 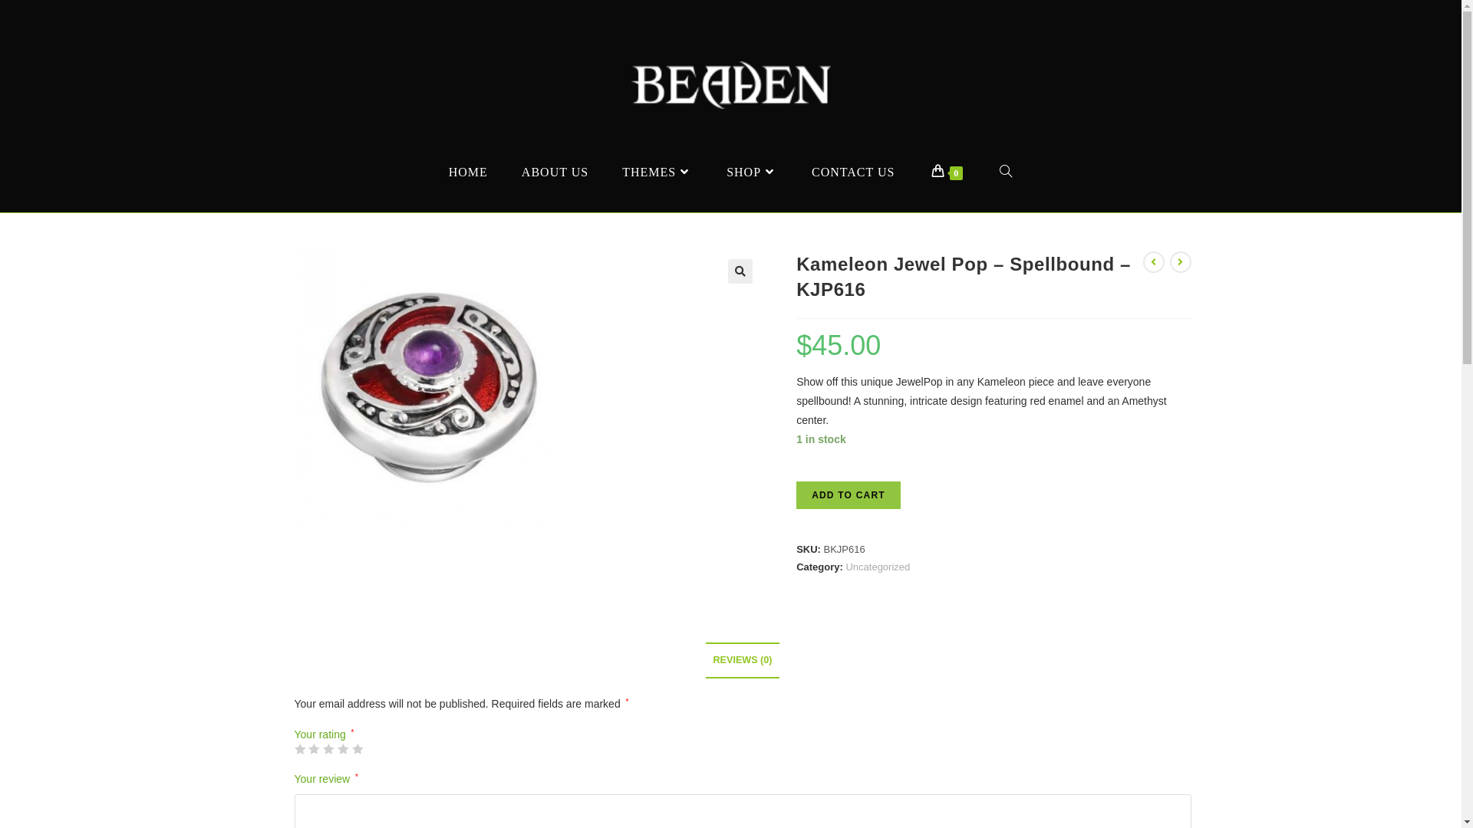 What do you see at coordinates (300, 749) in the screenshot?
I see `1` at bounding box center [300, 749].